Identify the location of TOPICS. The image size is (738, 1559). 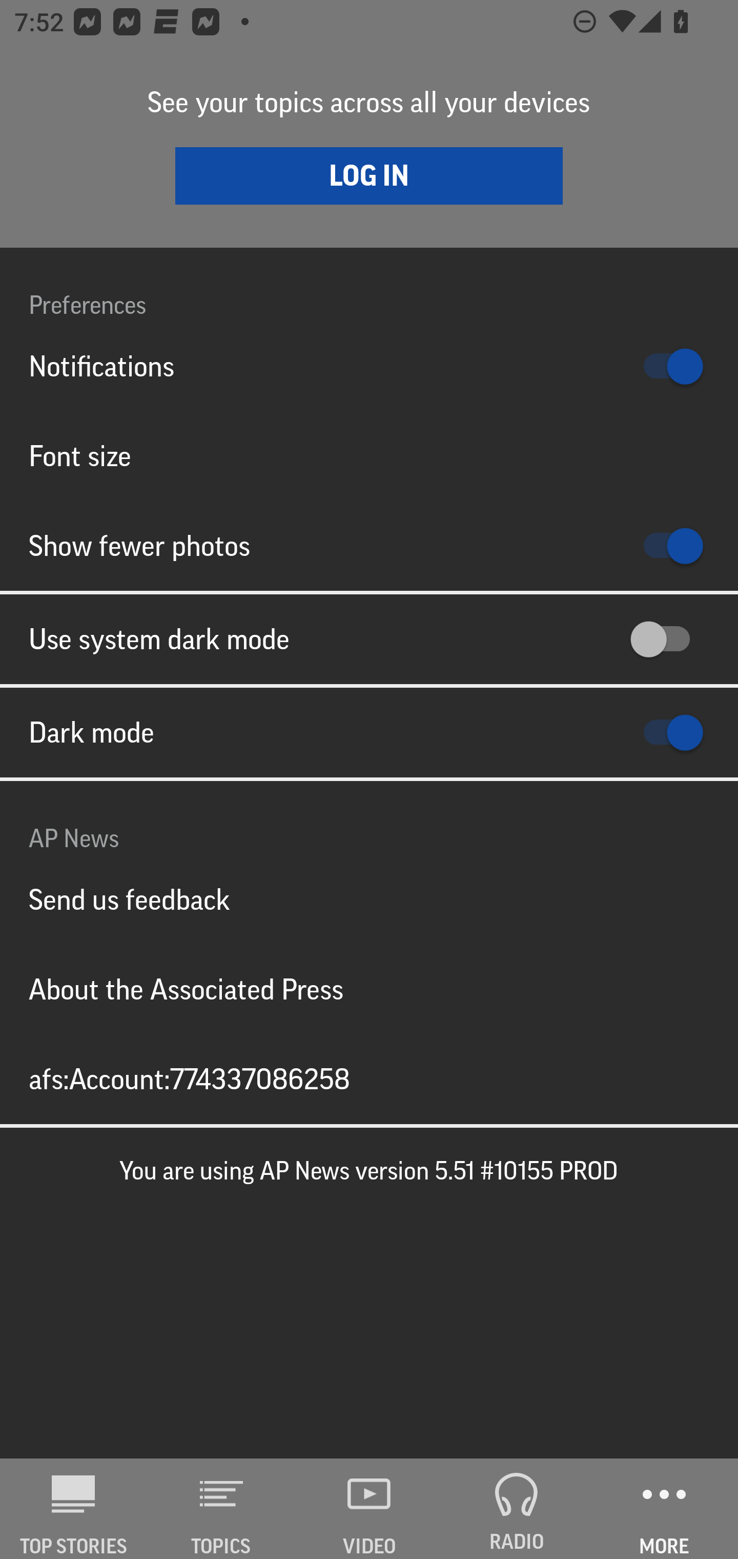
(221, 1509).